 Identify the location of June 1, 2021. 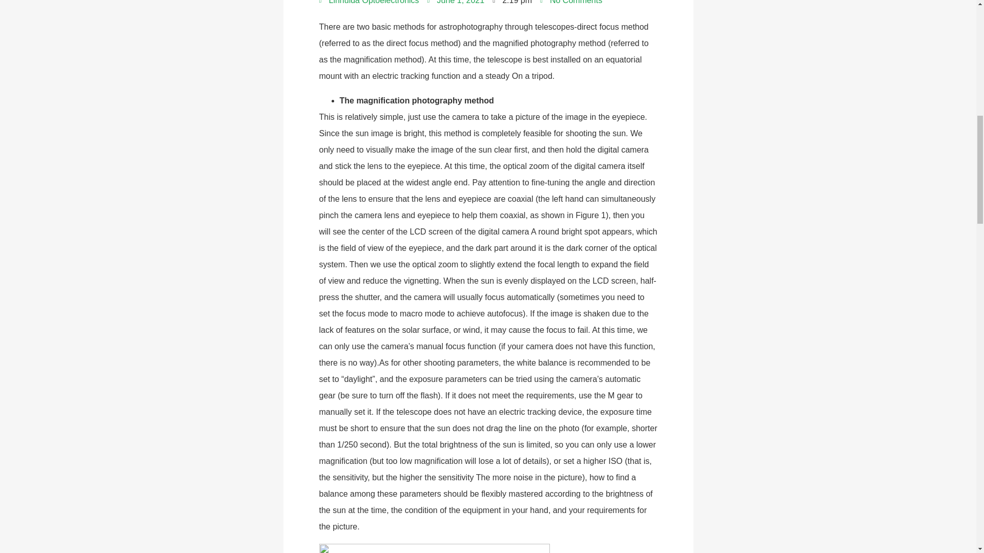
(456, 4).